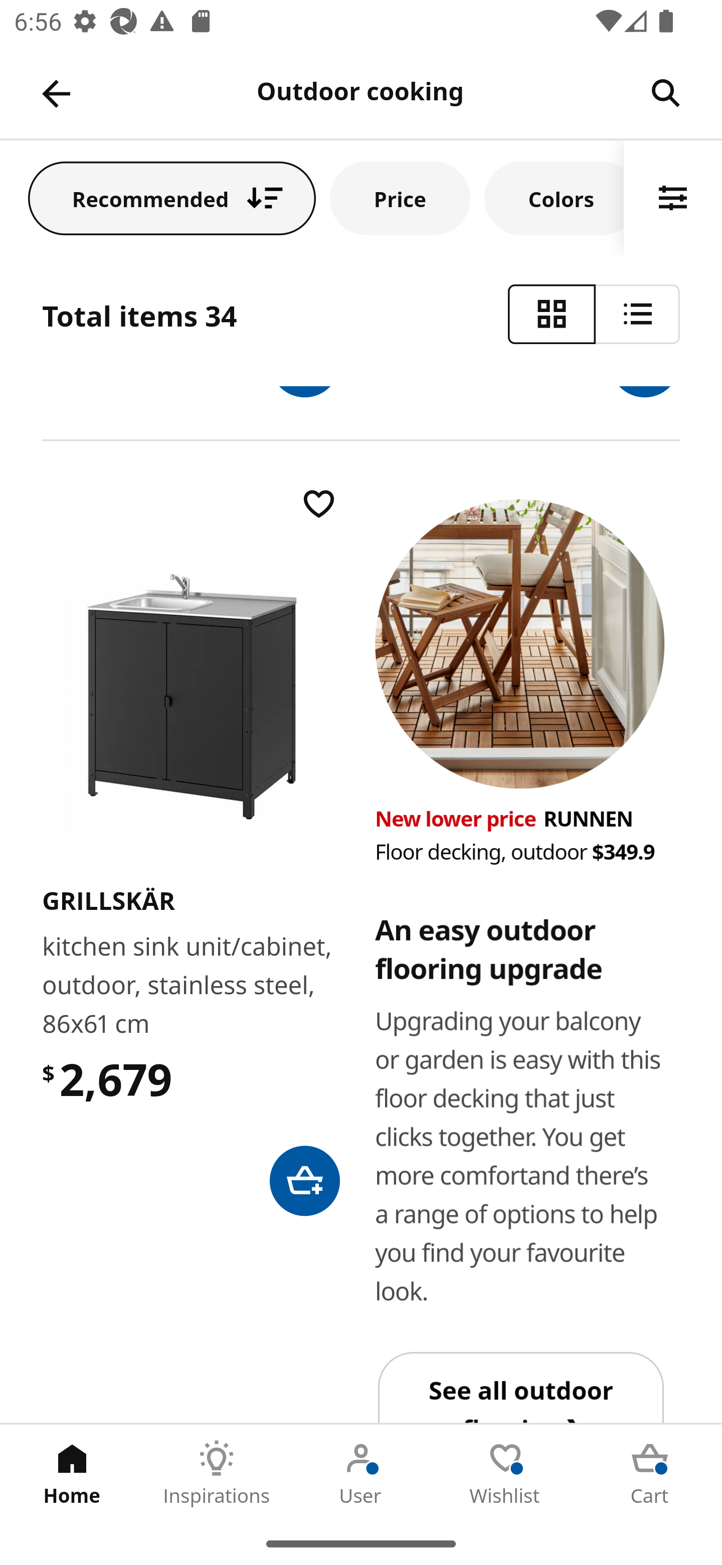  I want to click on Inspirations
Tab 2 of 5, so click(217, 1473).